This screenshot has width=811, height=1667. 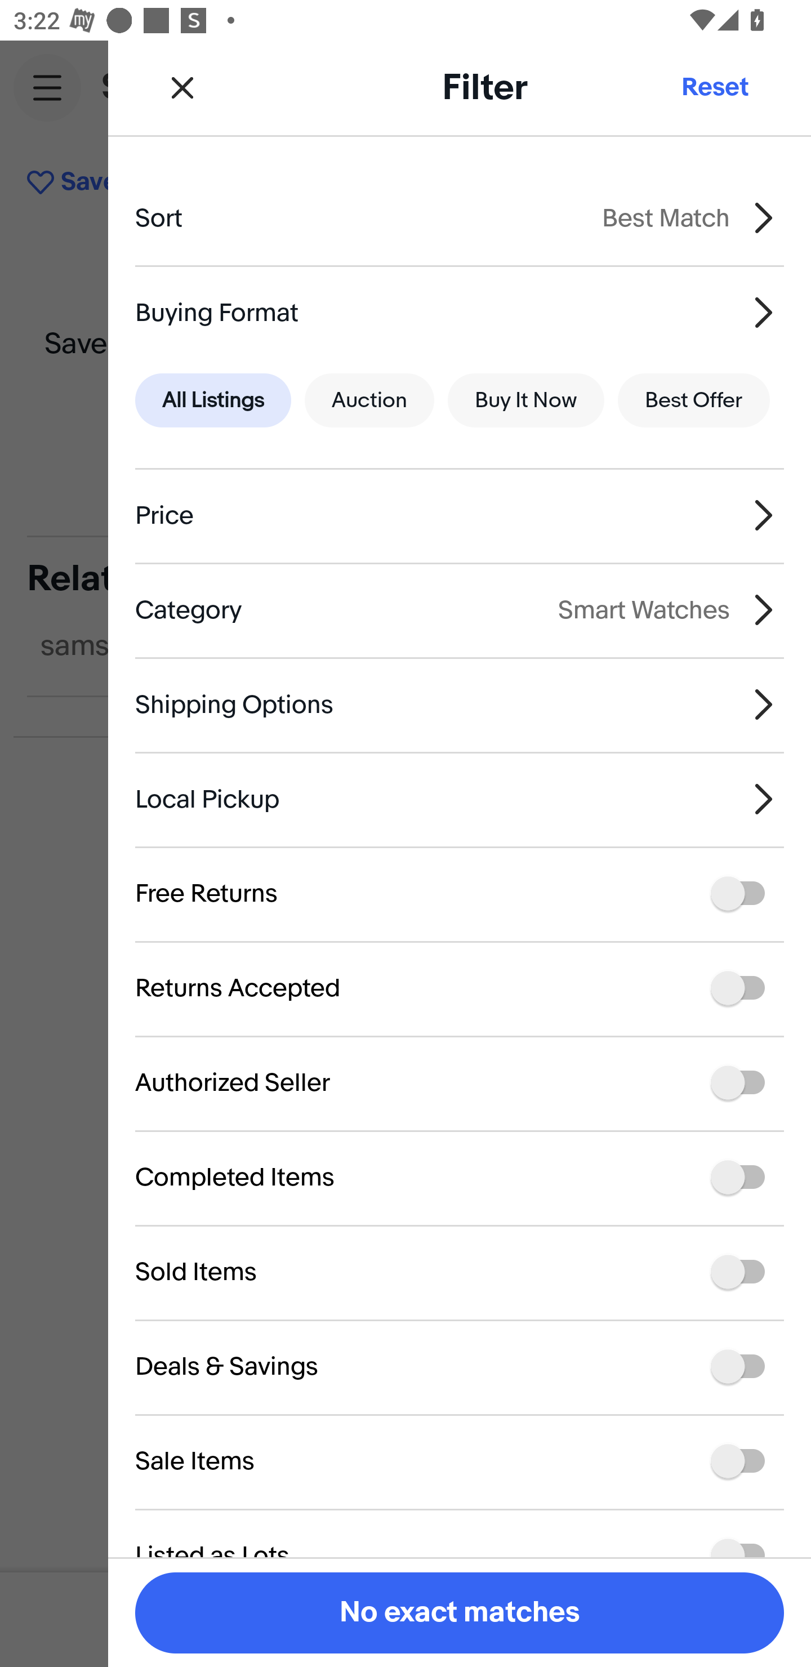 What do you see at coordinates (714, 87) in the screenshot?
I see `Reset` at bounding box center [714, 87].